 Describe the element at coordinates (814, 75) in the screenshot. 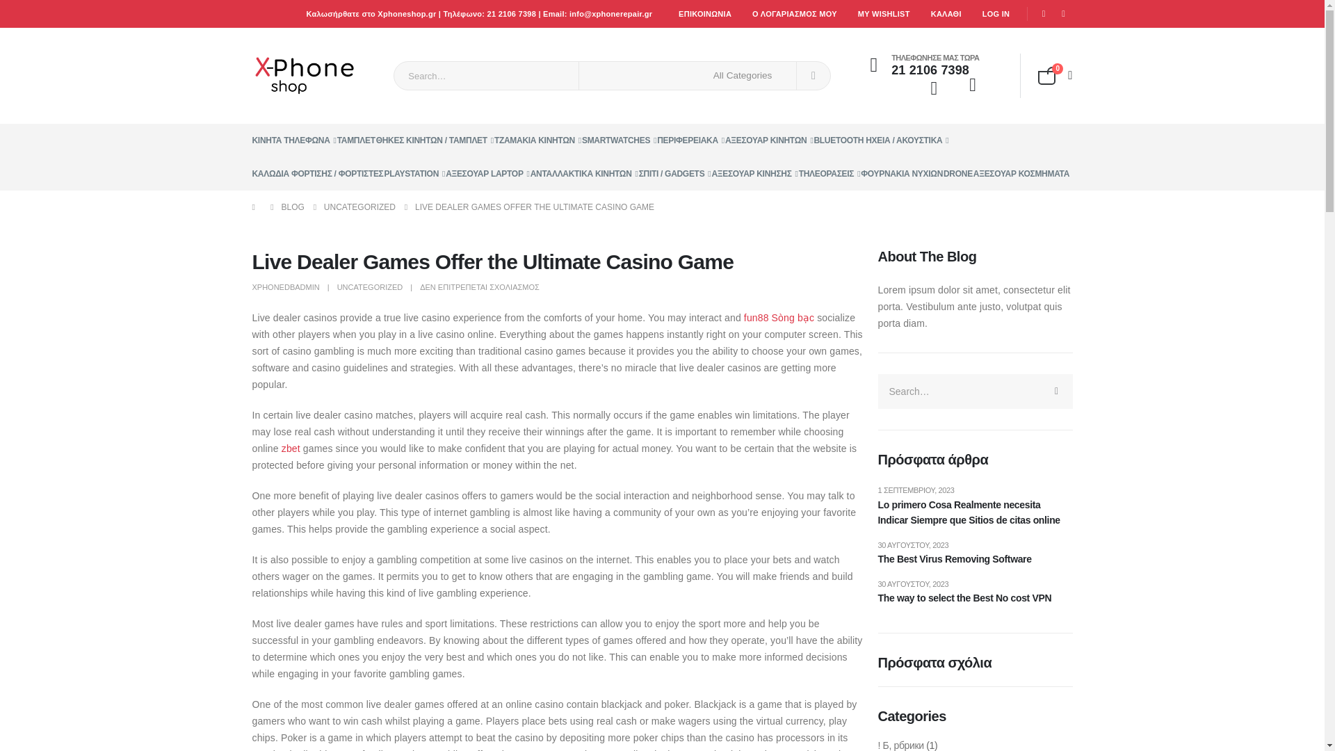

I see `Search` at that location.